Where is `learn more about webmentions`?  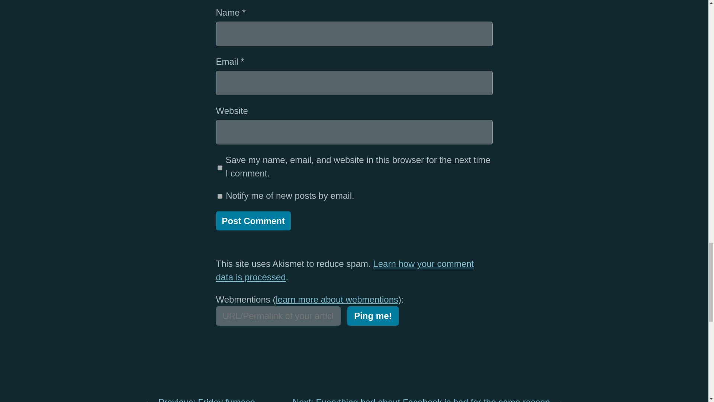
learn more about webmentions is located at coordinates (337, 299).